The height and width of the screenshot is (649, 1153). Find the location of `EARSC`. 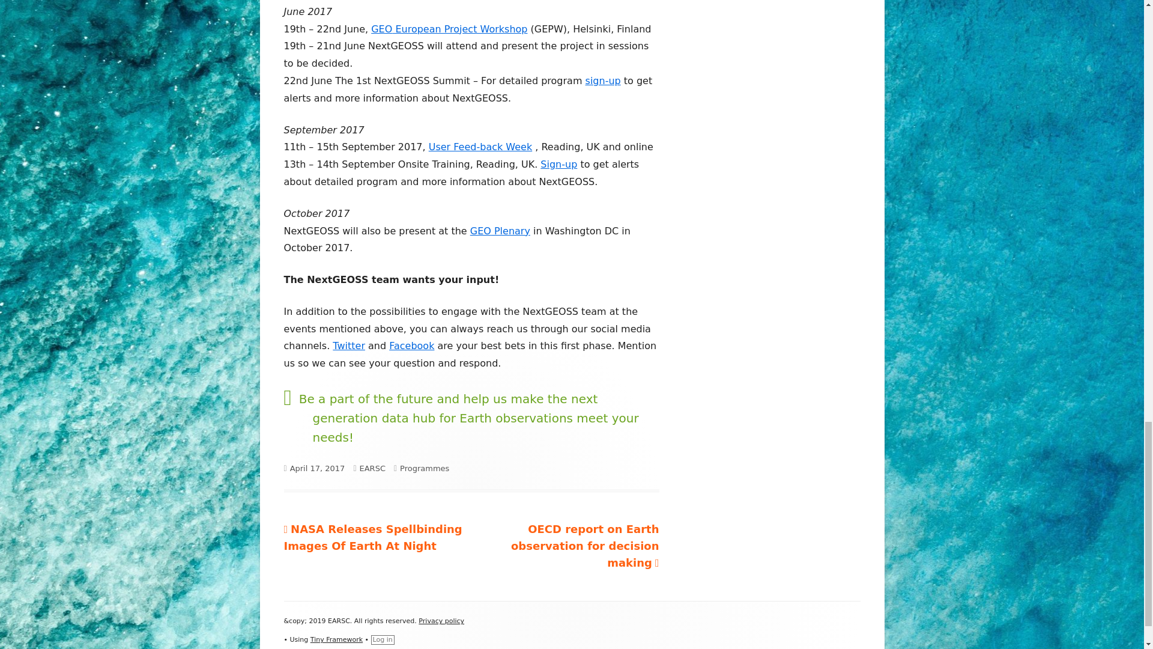

EARSC is located at coordinates (372, 469).